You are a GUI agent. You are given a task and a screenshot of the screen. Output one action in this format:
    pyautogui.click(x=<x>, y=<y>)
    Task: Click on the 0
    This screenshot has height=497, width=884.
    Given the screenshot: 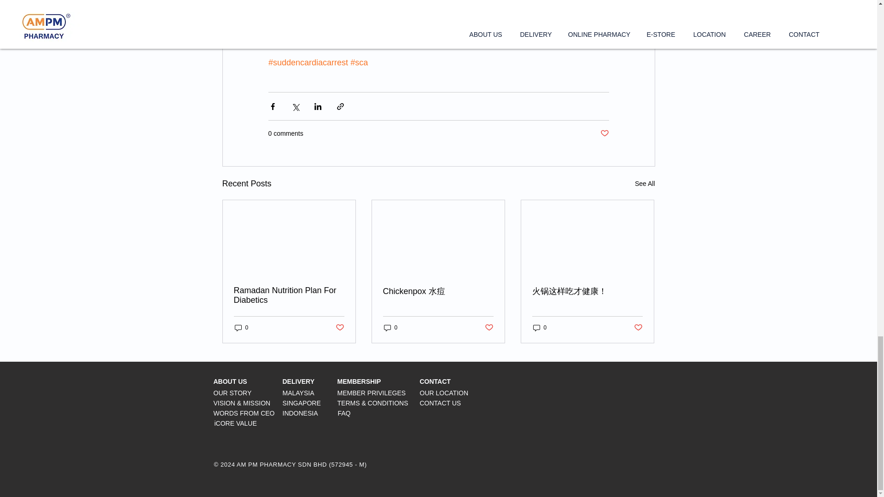 What is the action you would take?
    pyautogui.click(x=241, y=328)
    